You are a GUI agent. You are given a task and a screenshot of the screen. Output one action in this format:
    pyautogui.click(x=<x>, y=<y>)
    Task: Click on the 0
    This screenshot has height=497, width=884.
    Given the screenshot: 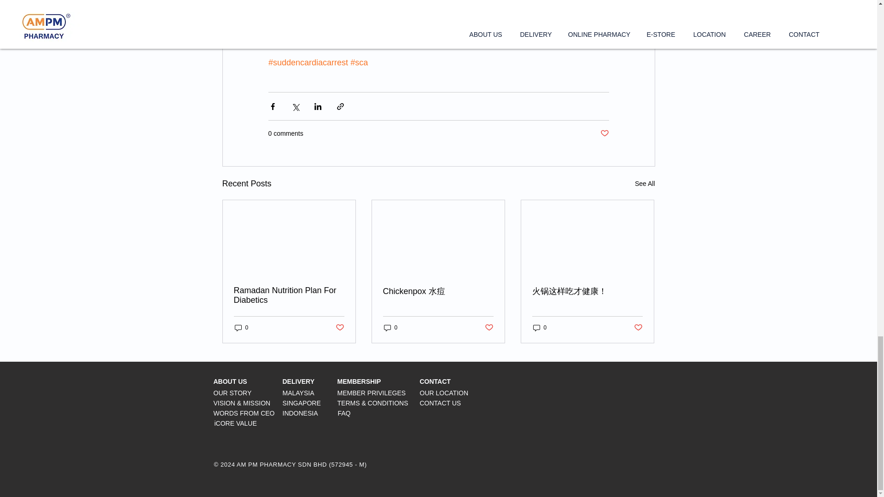 What is the action you would take?
    pyautogui.click(x=241, y=328)
    